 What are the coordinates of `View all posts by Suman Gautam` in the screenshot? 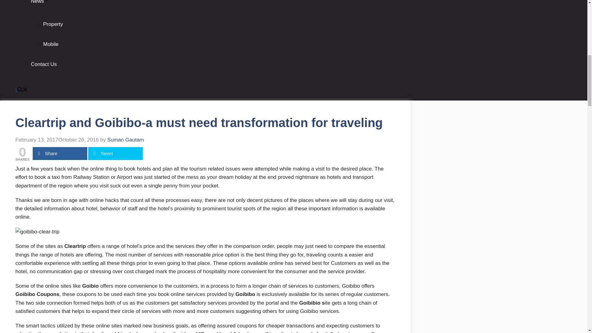 It's located at (125, 140).